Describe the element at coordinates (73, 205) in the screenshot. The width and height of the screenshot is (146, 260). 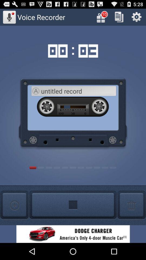
I see `stop` at that location.